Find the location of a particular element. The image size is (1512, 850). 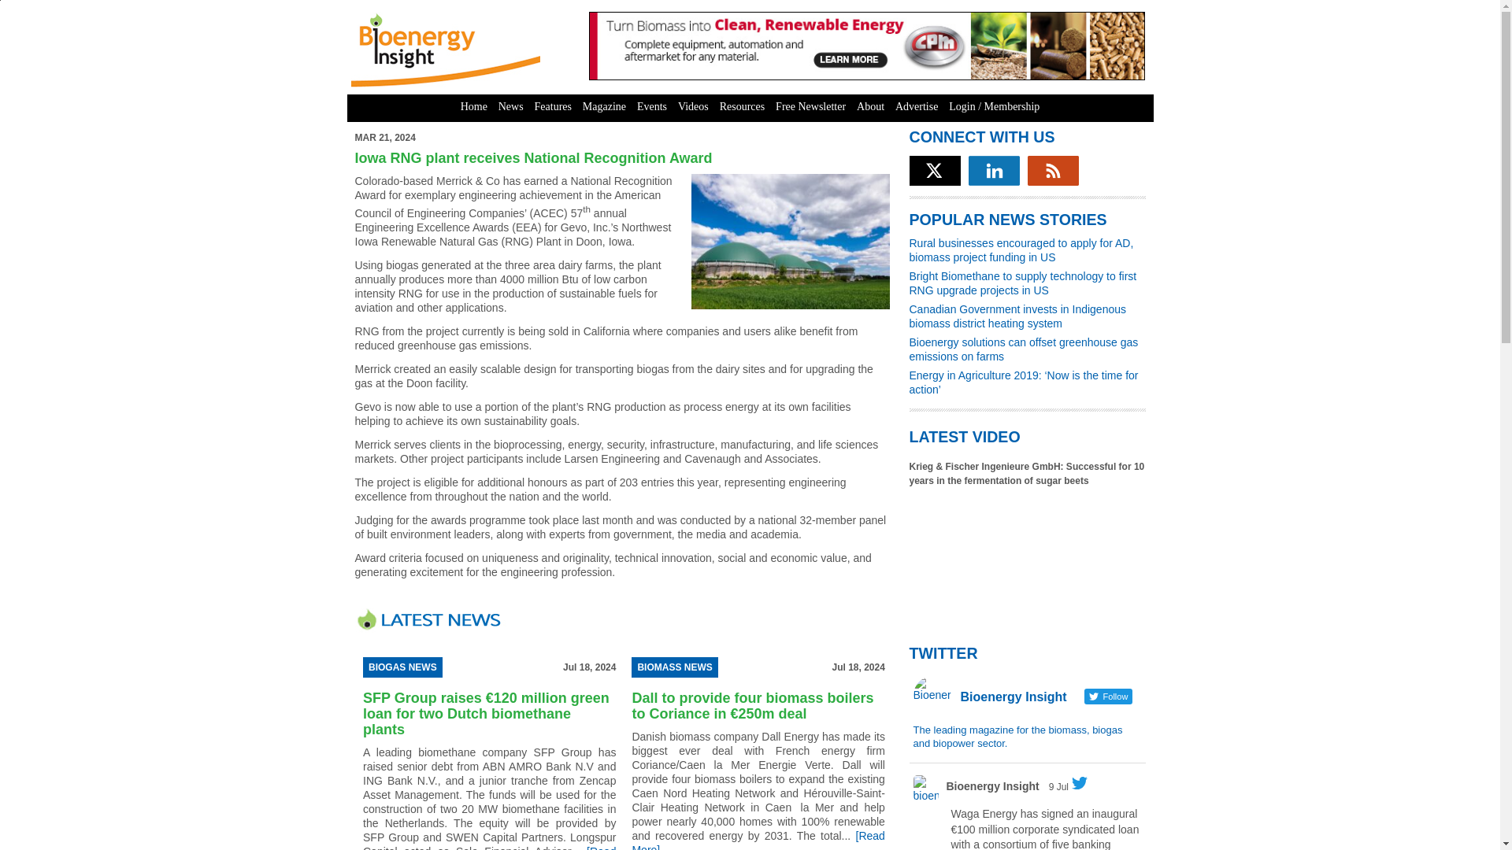

Videos is located at coordinates (693, 107).